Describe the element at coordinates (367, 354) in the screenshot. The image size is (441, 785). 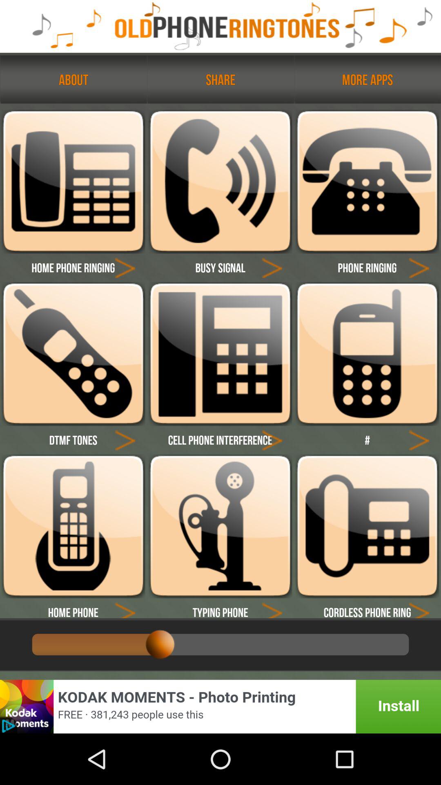
I see `call` at that location.